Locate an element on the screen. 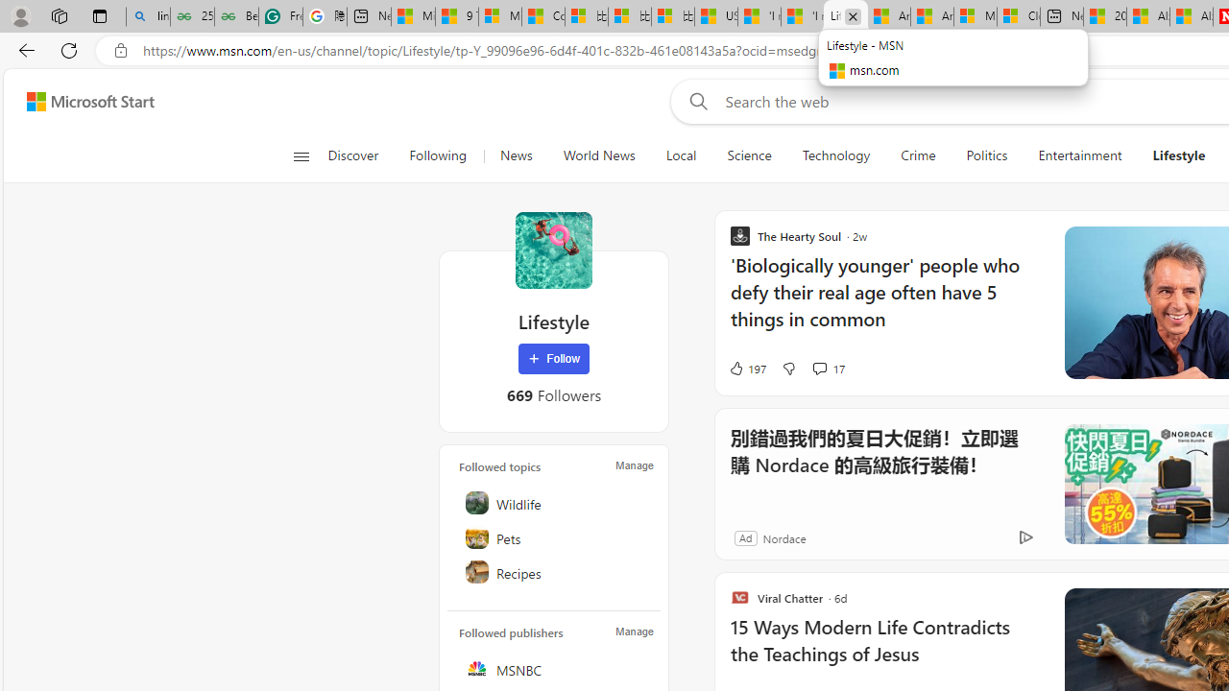 Image resolution: width=1229 pixels, height=691 pixels. Microsoft Services Agreement is located at coordinates (976, 17).